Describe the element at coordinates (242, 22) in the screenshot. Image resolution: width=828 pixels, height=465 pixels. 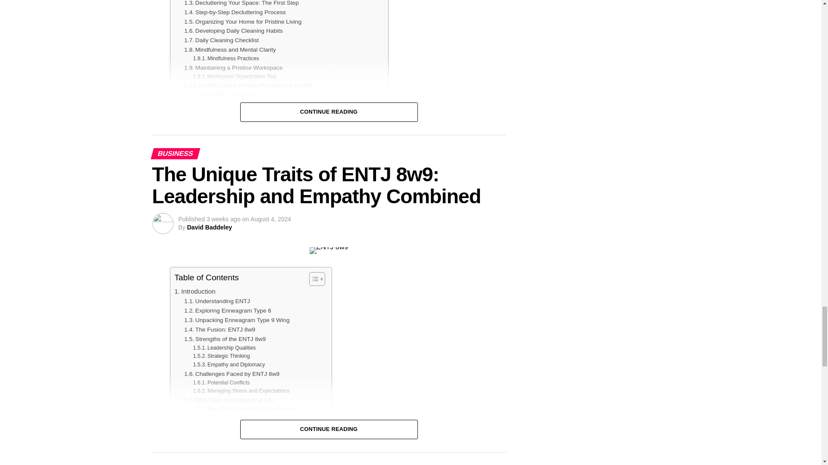
I see `Organizing Your Home for Pristine Living` at that location.